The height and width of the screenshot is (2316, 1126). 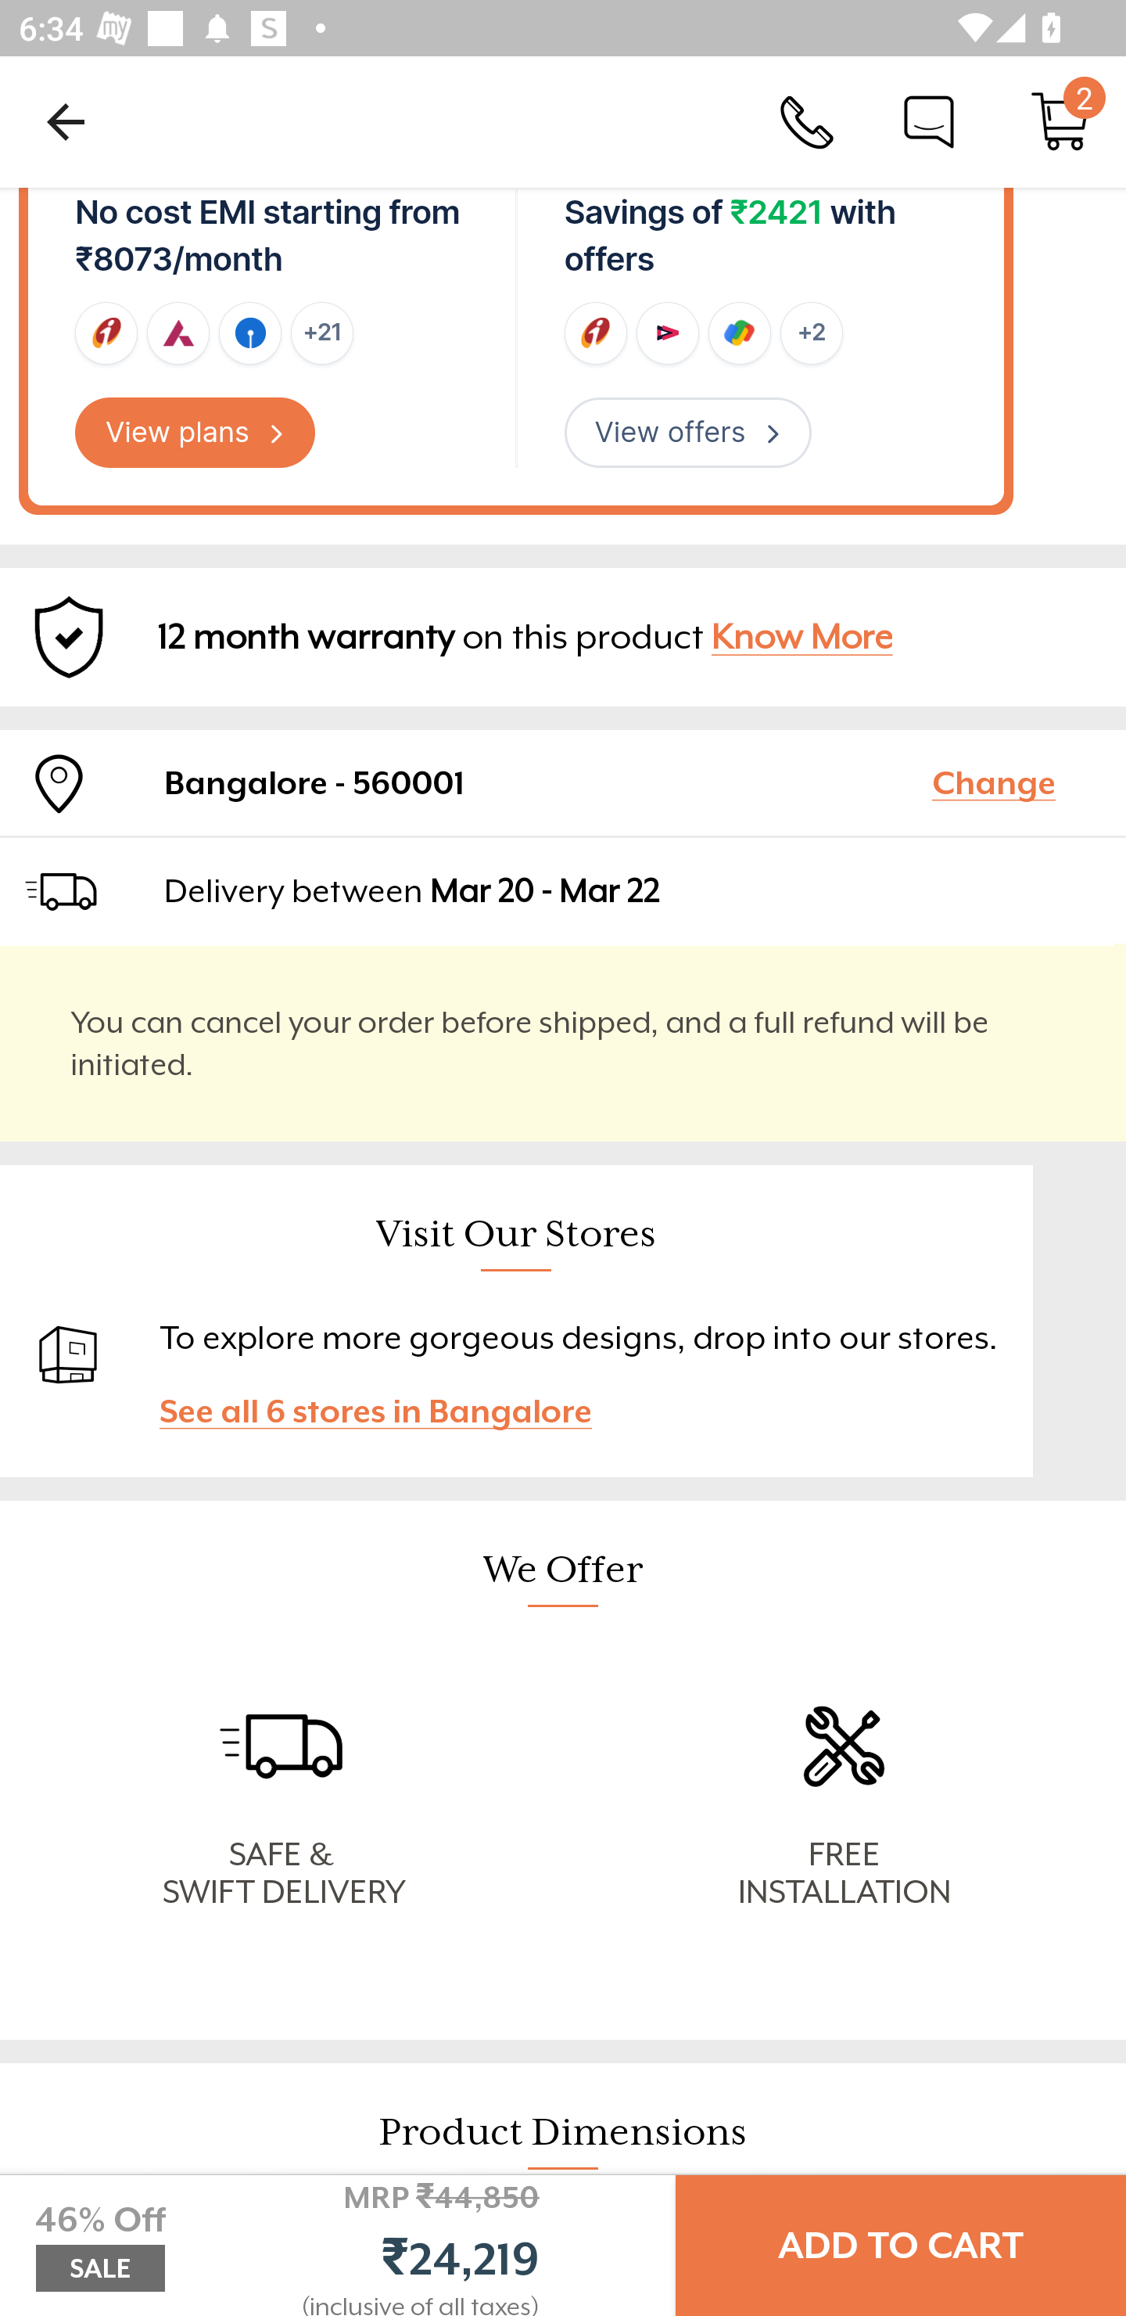 What do you see at coordinates (66, 121) in the screenshot?
I see `Navigate up` at bounding box center [66, 121].